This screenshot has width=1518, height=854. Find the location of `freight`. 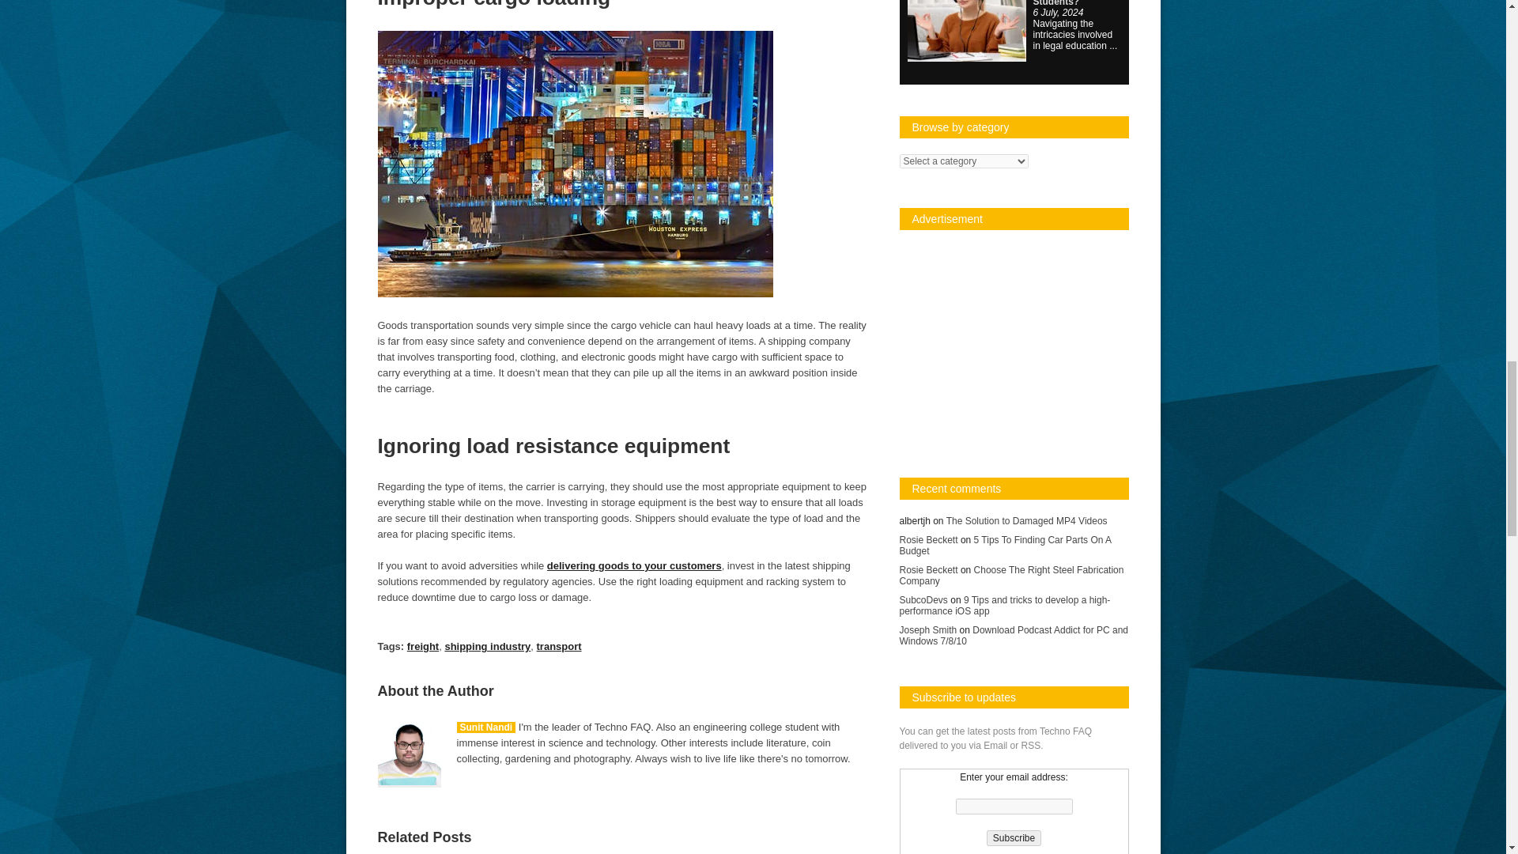

freight is located at coordinates (422, 647).